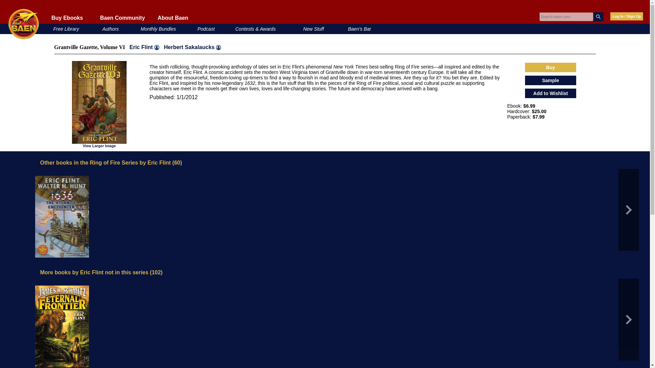  Describe the element at coordinates (173, 18) in the screenshot. I see `About Baen` at that location.